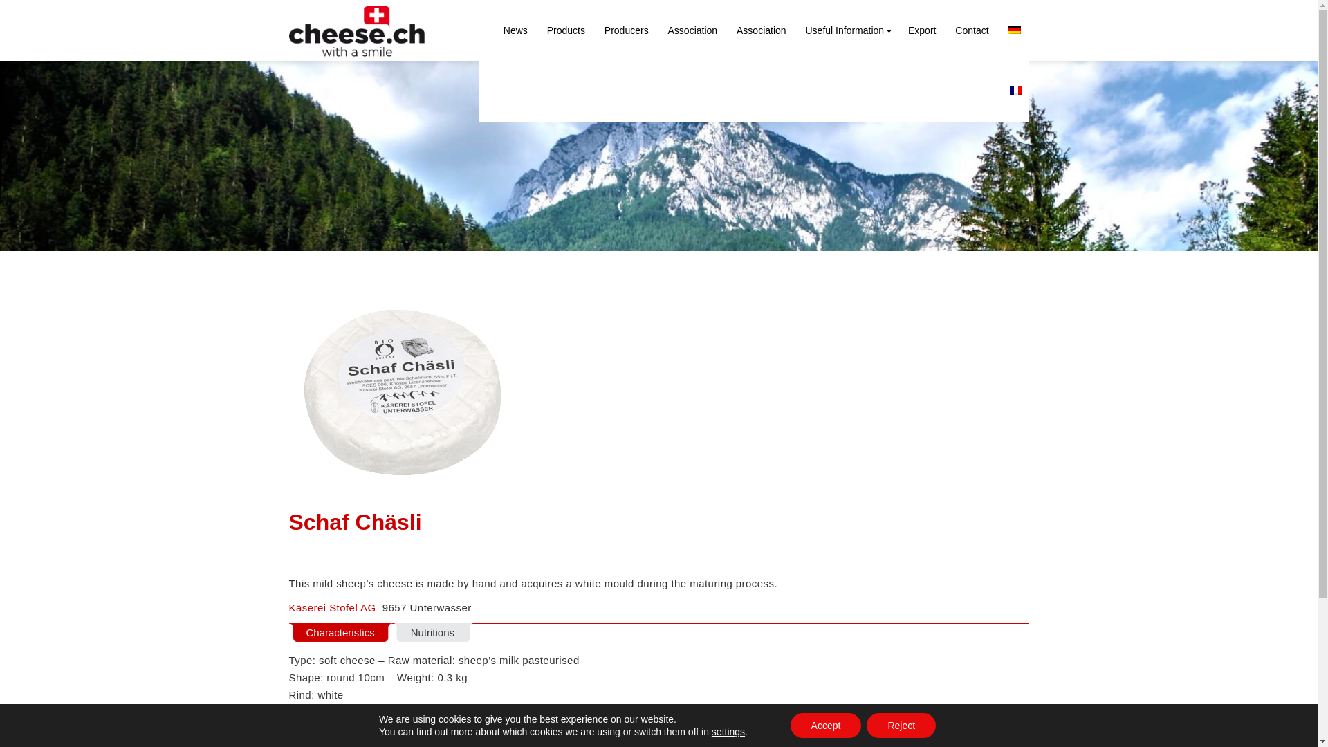  What do you see at coordinates (901, 726) in the screenshot?
I see `Reject` at bounding box center [901, 726].